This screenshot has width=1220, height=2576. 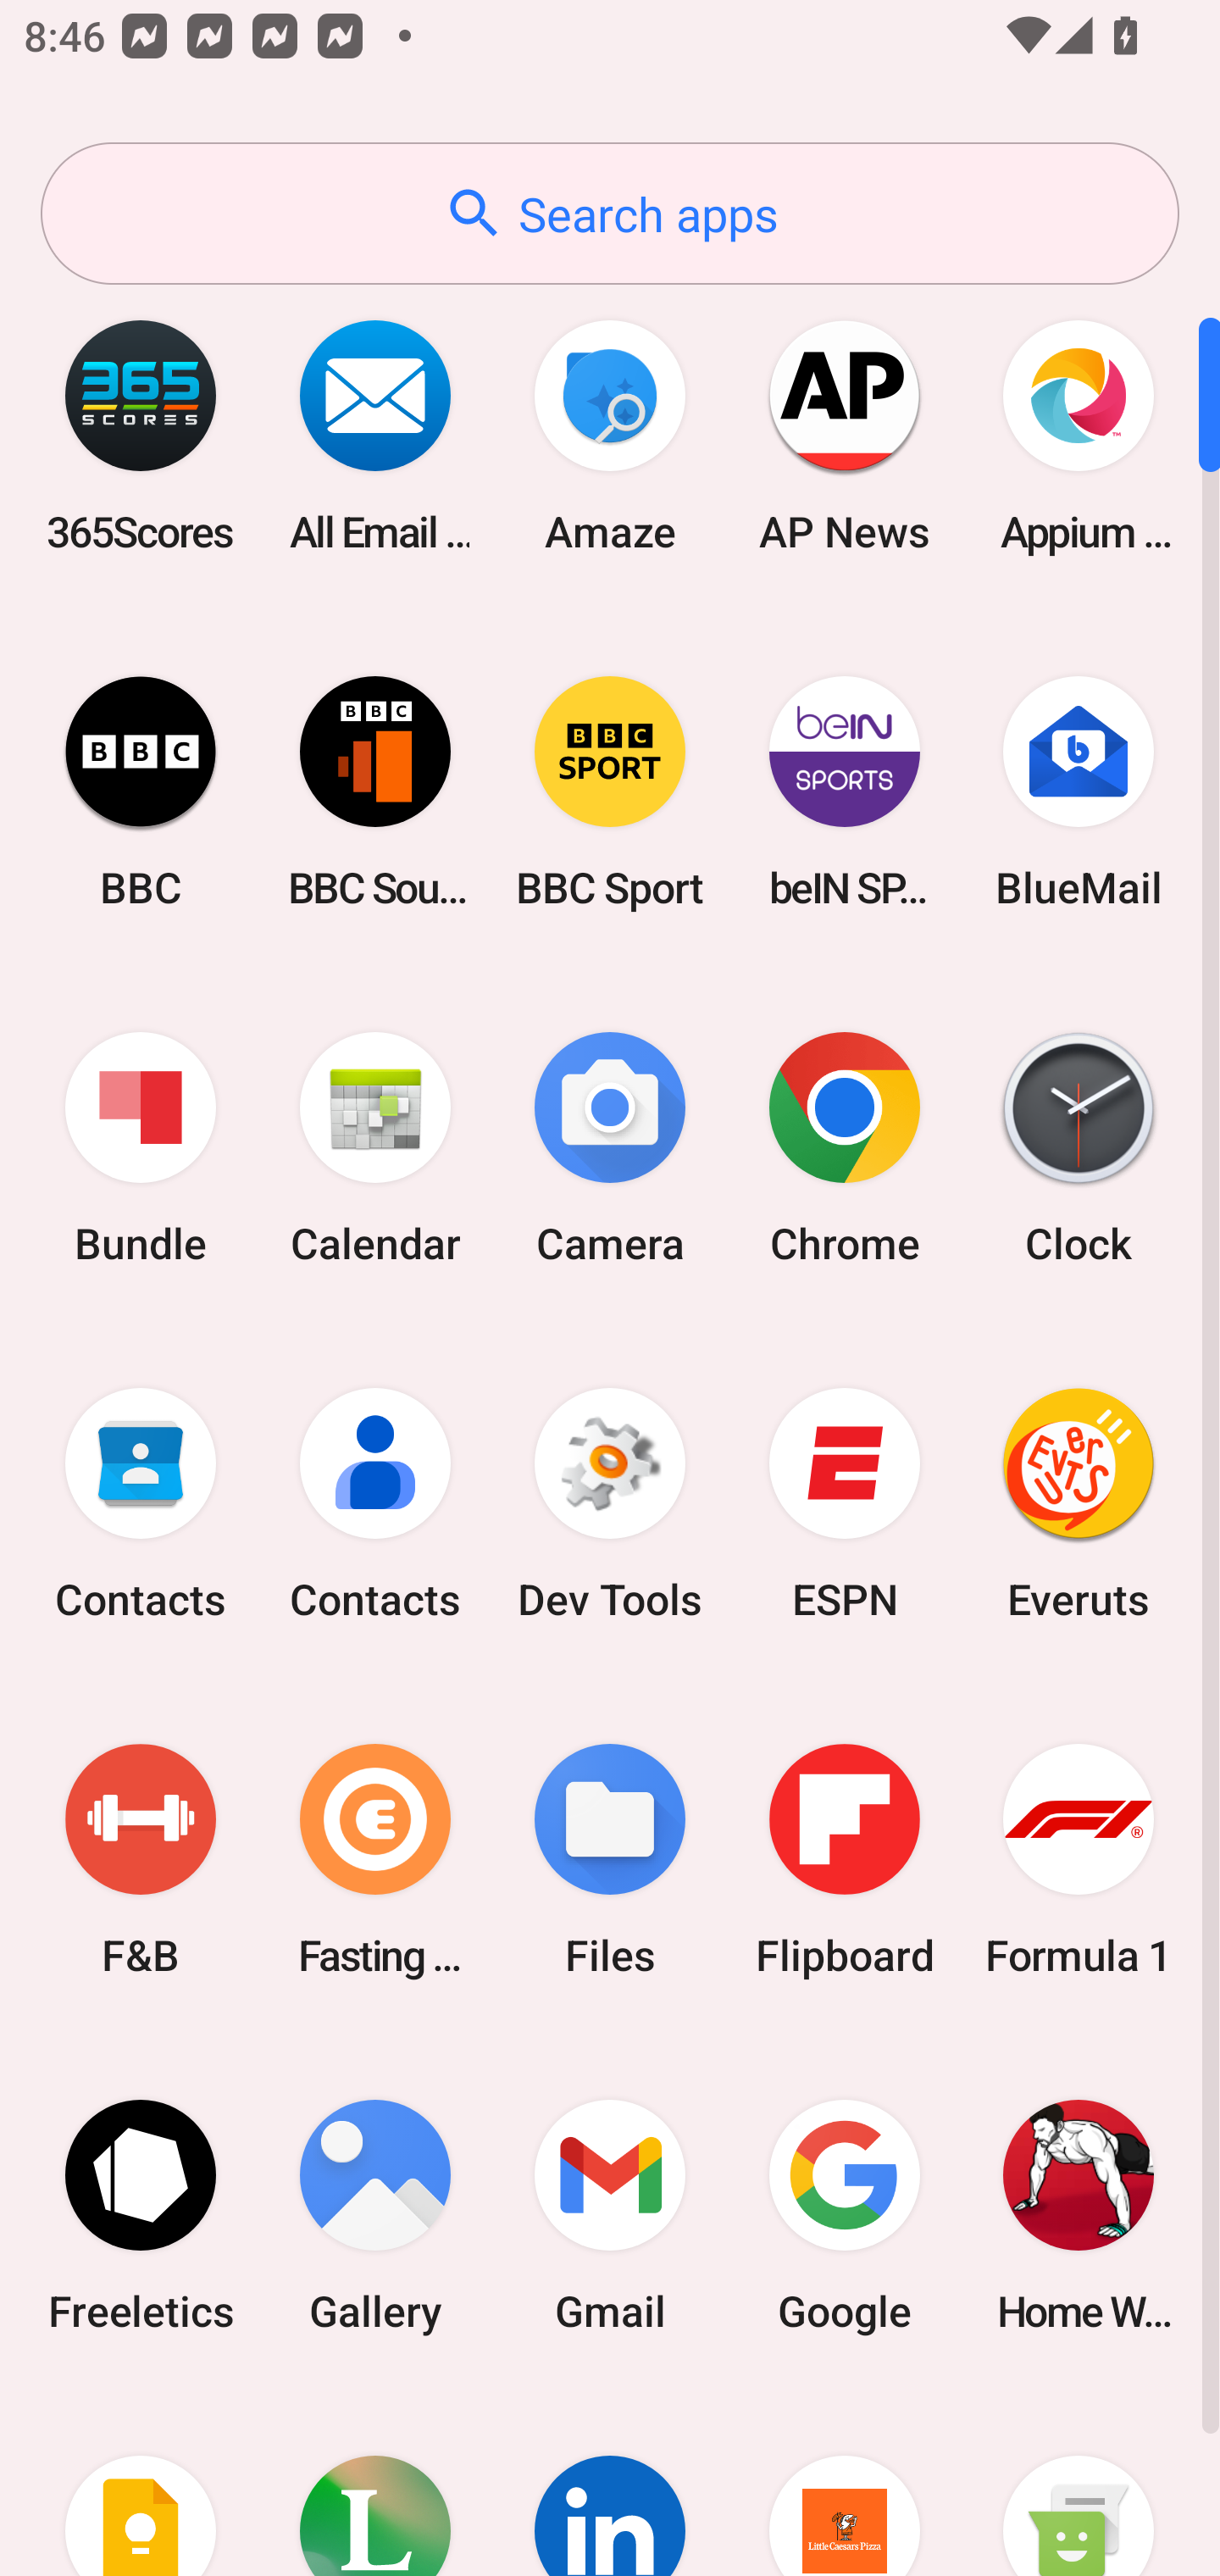 What do you see at coordinates (1079, 1859) in the screenshot?
I see `Formula 1` at bounding box center [1079, 1859].